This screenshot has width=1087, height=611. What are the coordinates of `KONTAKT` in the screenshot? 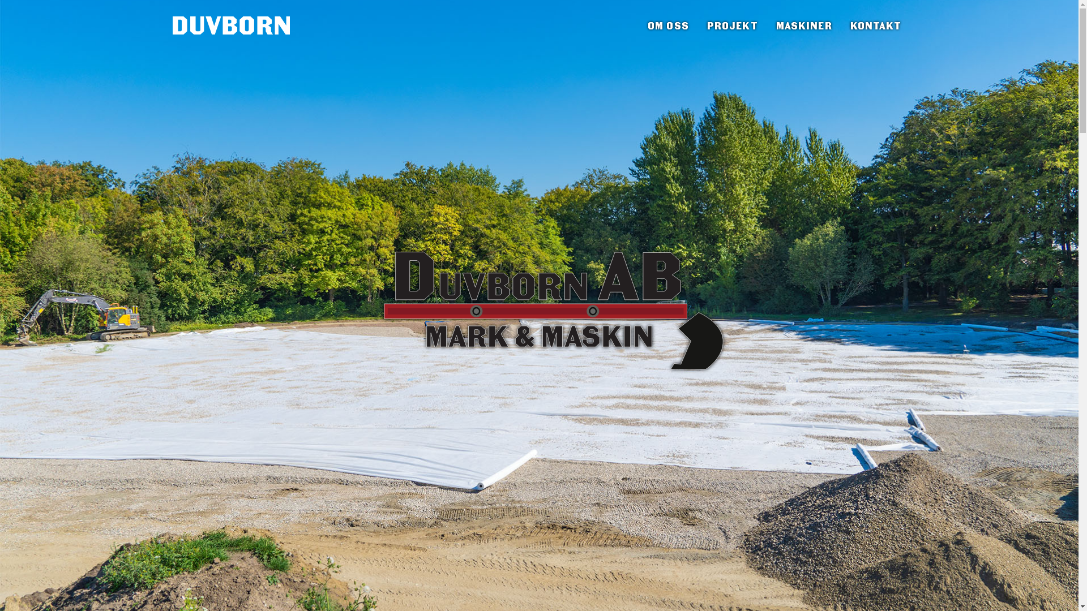 It's located at (876, 27).